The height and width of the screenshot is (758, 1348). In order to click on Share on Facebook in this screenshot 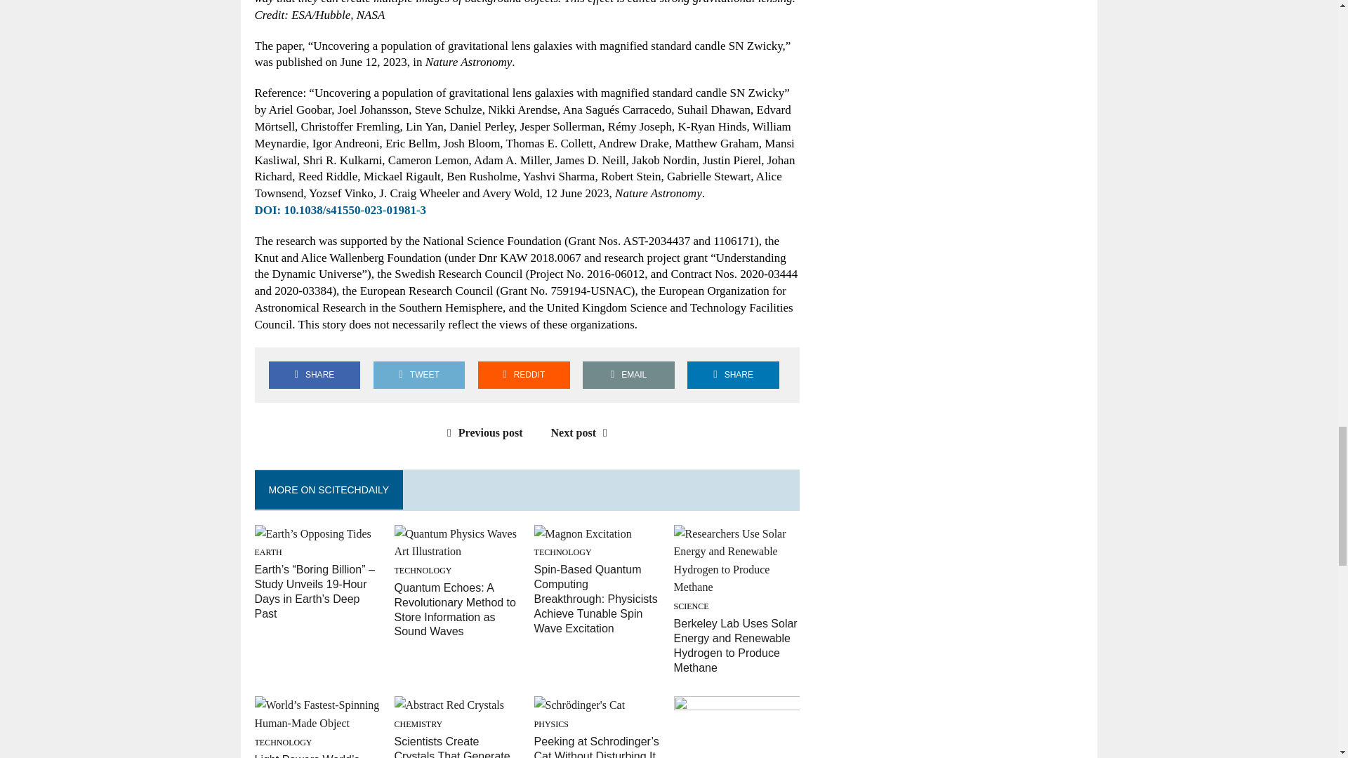, I will do `click(314, 375)`.